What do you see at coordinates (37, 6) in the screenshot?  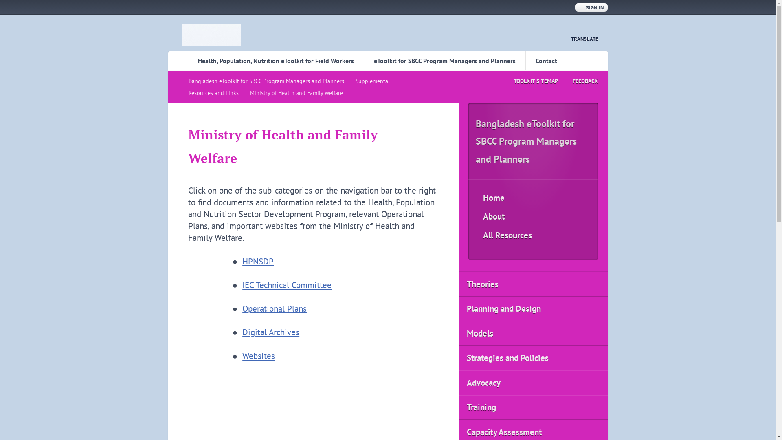 I see `Skip to main content` at bounding box center [37, 6].